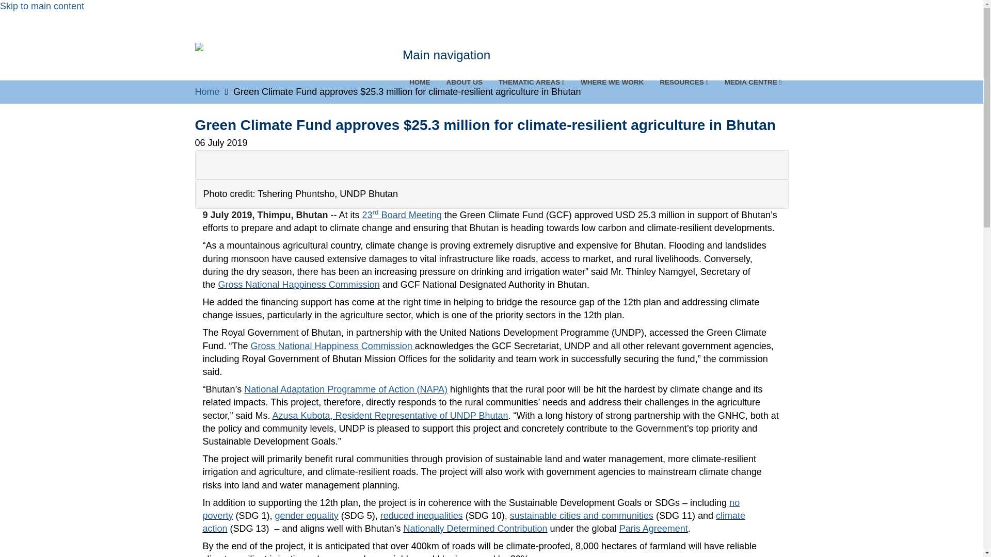 Image resolution: width=991 pixels, height=557 pixels. What do you see at coordinates (471, 509) in the screenshot?
I see `no poverty` at bounding box center [471, 509].